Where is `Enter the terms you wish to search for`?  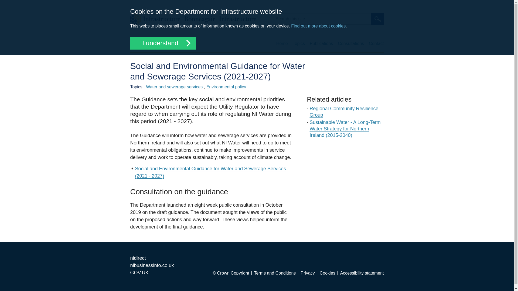 Enter the terms you wish to search for is located at coordinates (322, 19).